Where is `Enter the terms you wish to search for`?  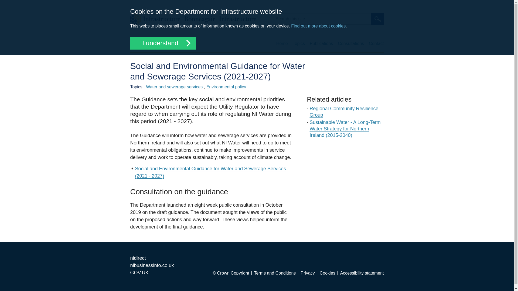 Enter the terms you wish to search for is located at coordinates (322, 19).